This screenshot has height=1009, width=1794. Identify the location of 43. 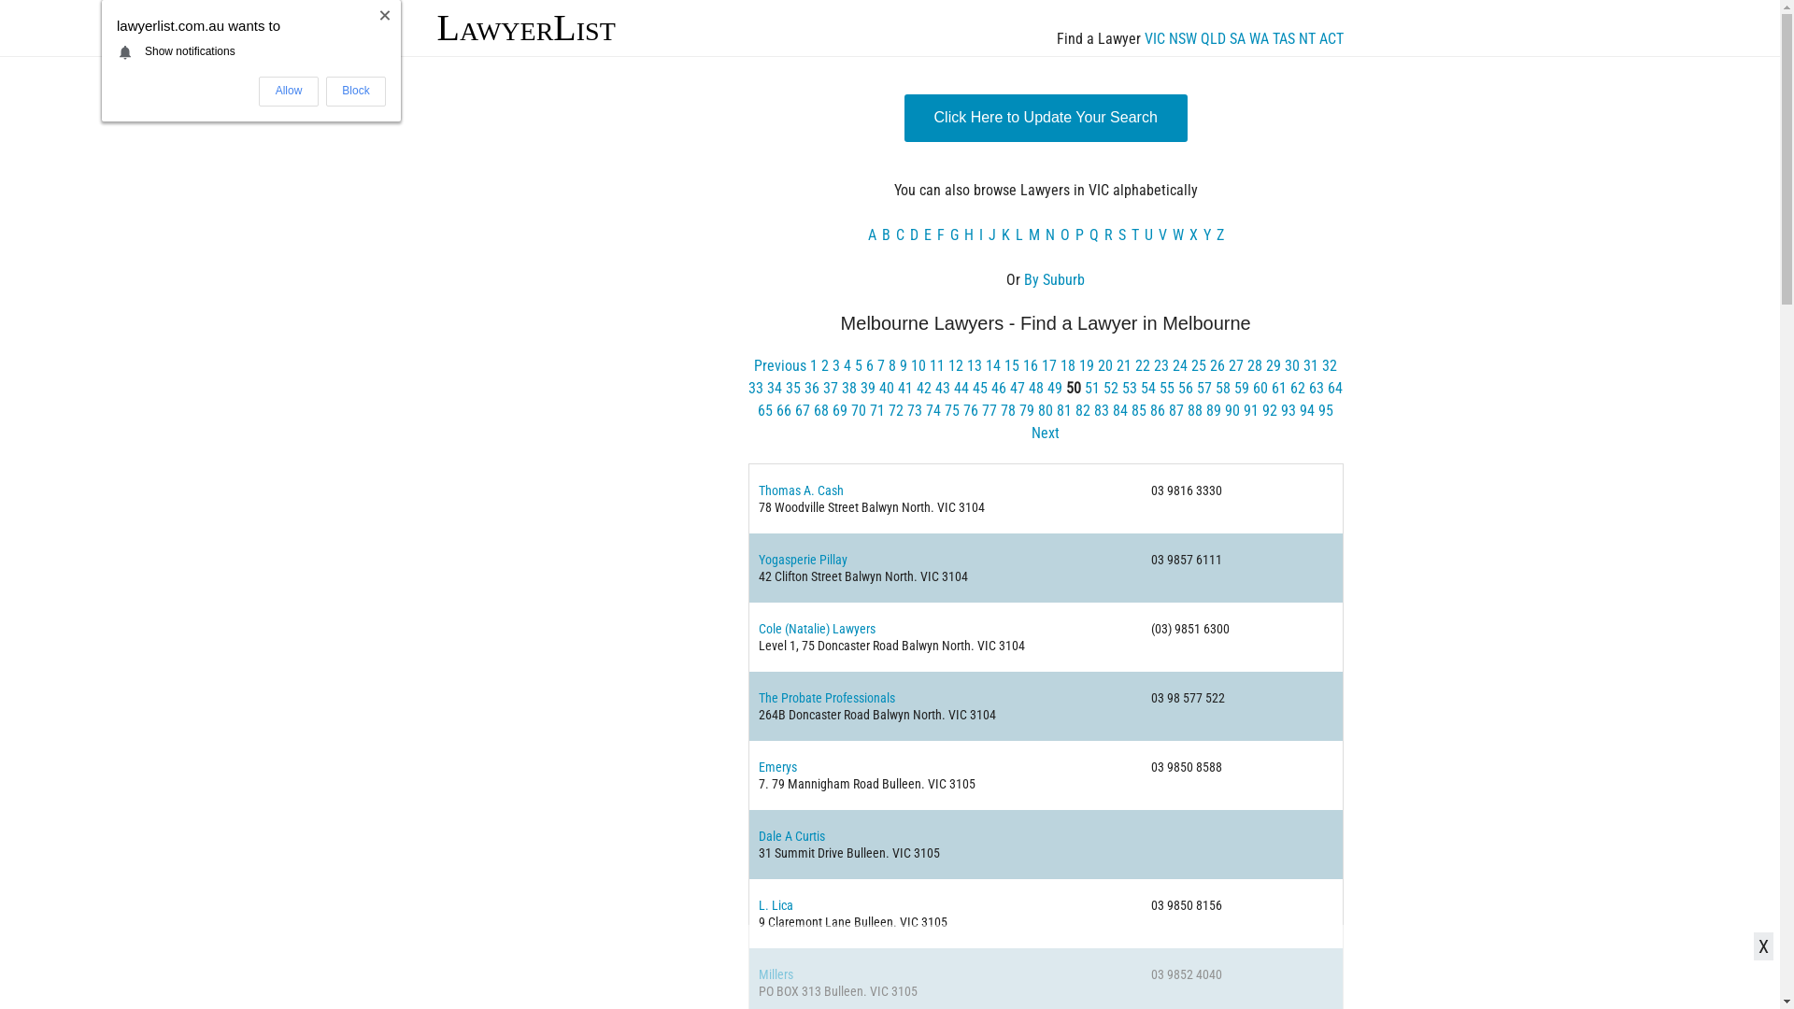
(943, 389).